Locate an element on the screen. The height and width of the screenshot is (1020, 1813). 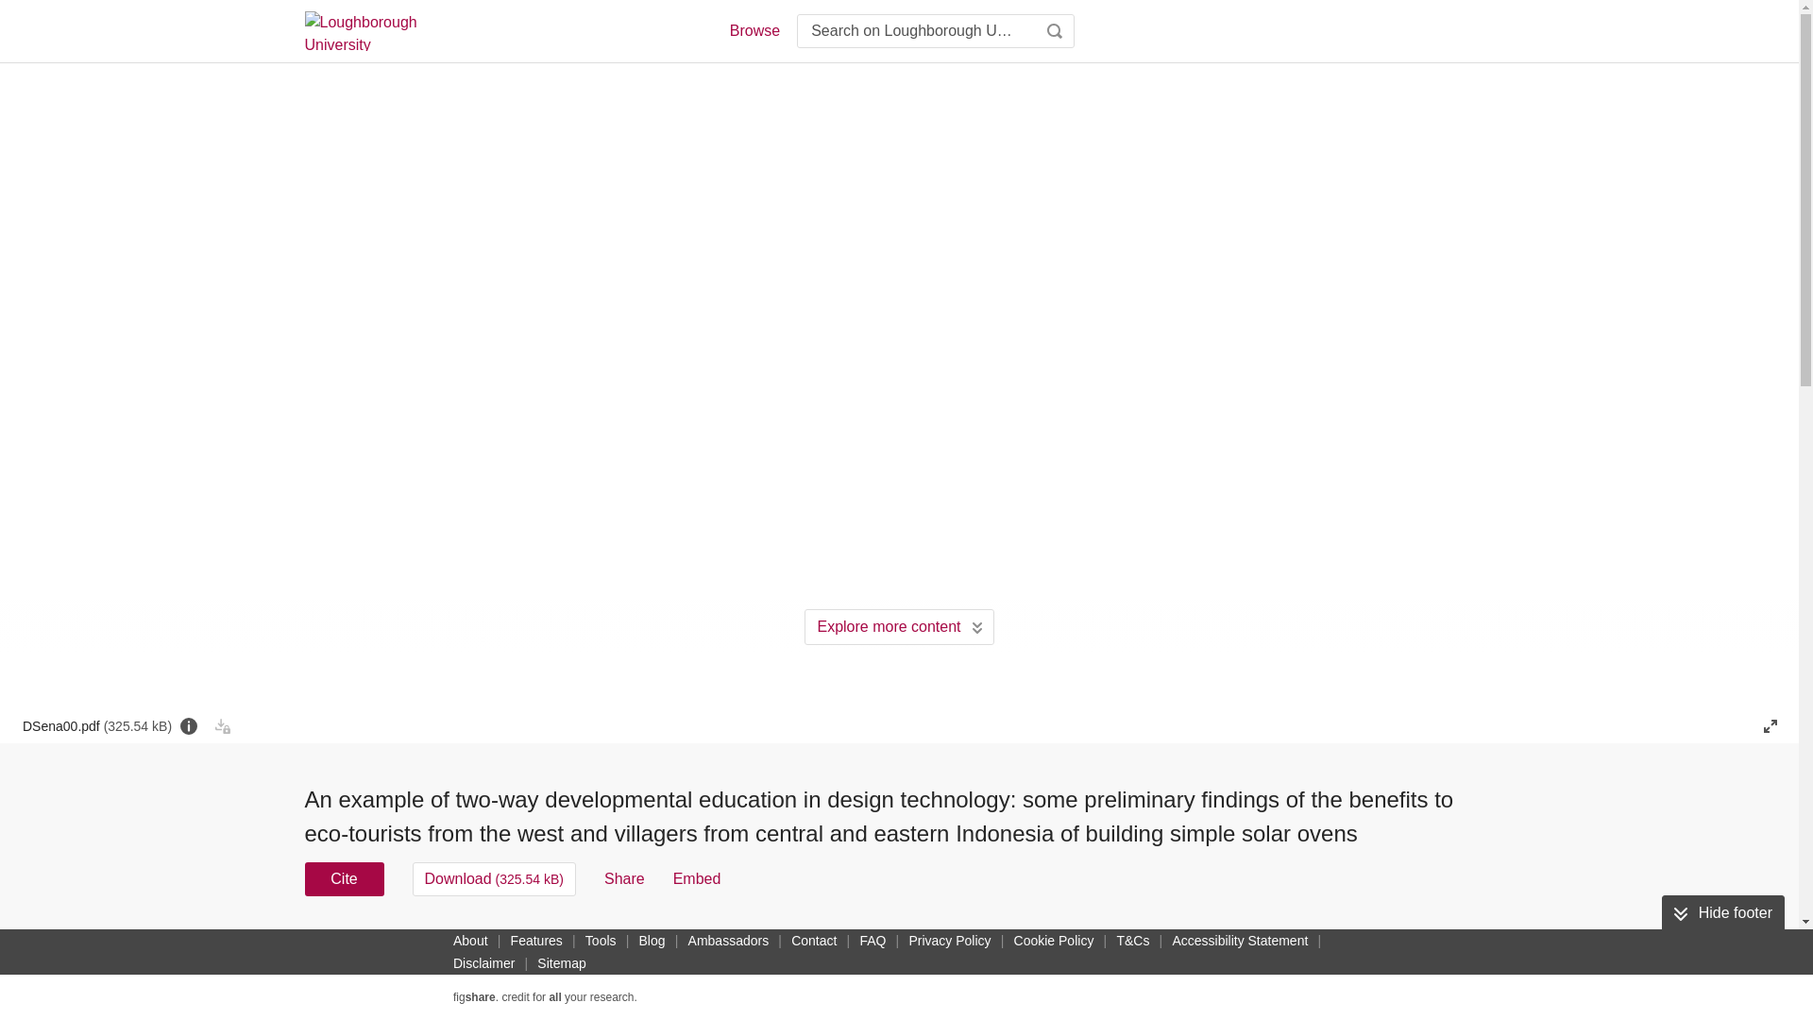
Tools is located at coordinates (601, 940).